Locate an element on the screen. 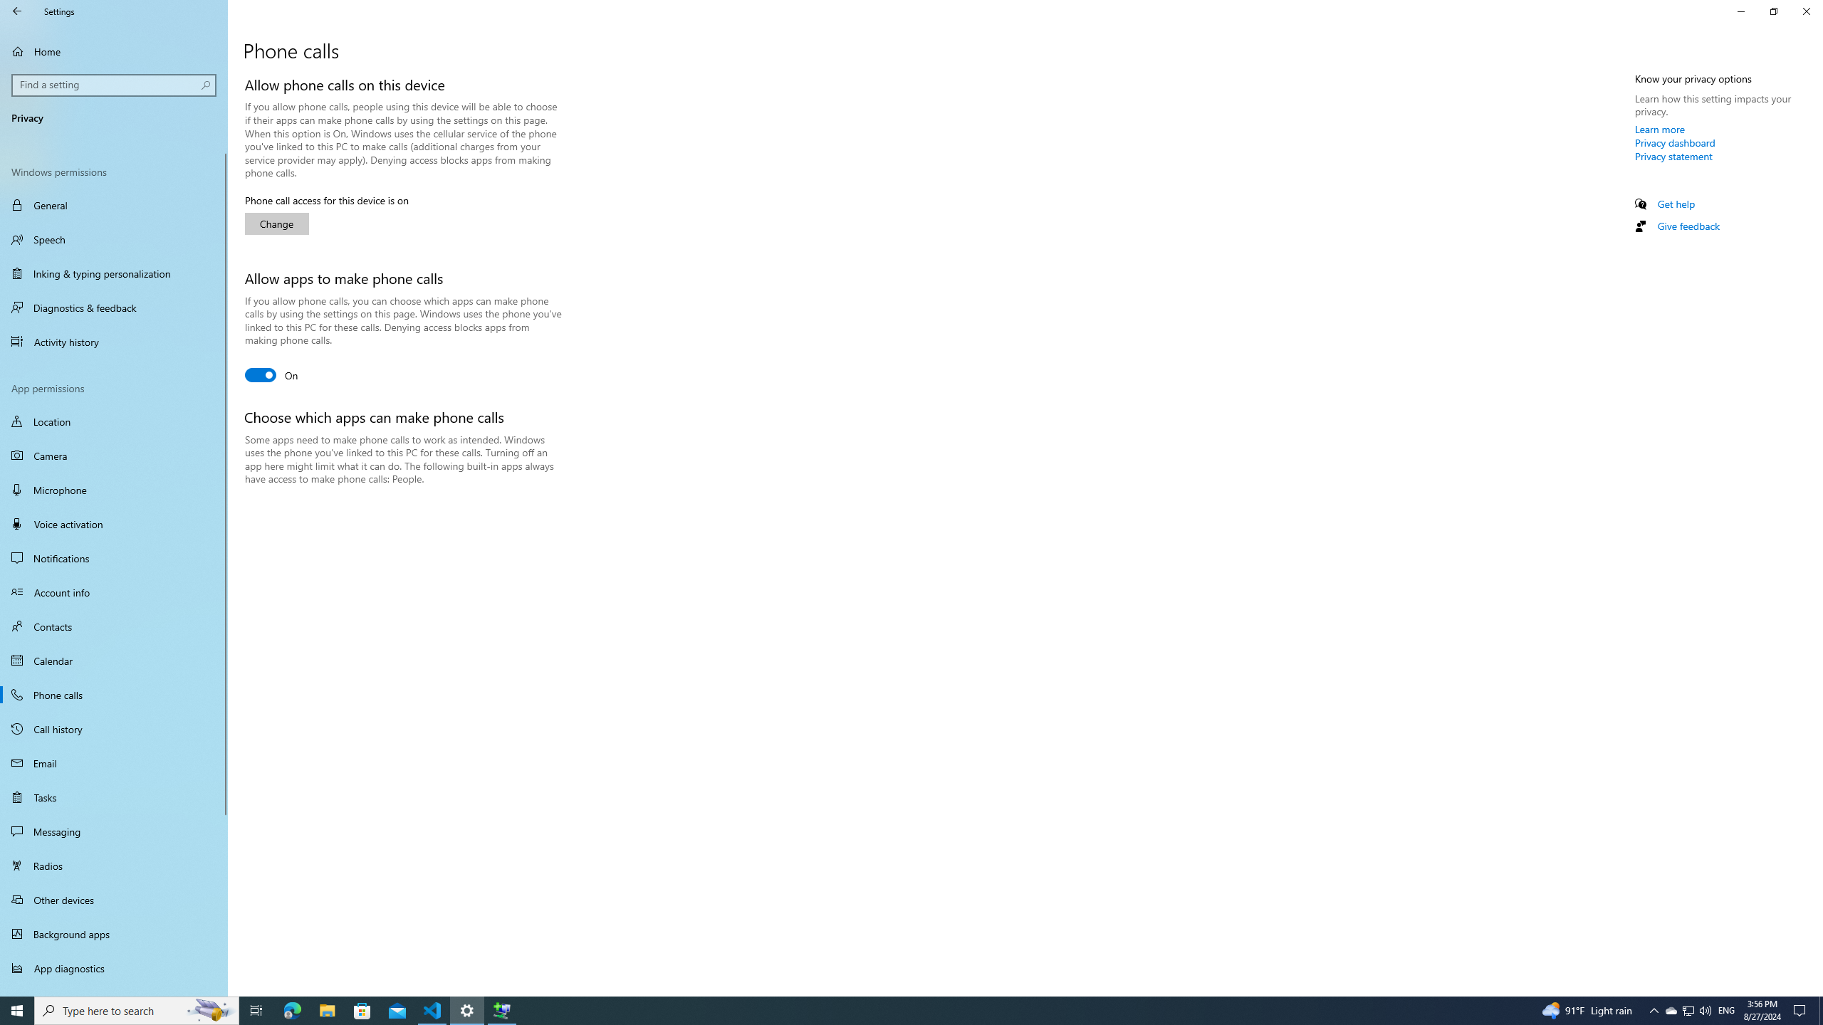 The height and width of the screenshot is (1025, 1823). Notifications is located at coordinates (114, 558).